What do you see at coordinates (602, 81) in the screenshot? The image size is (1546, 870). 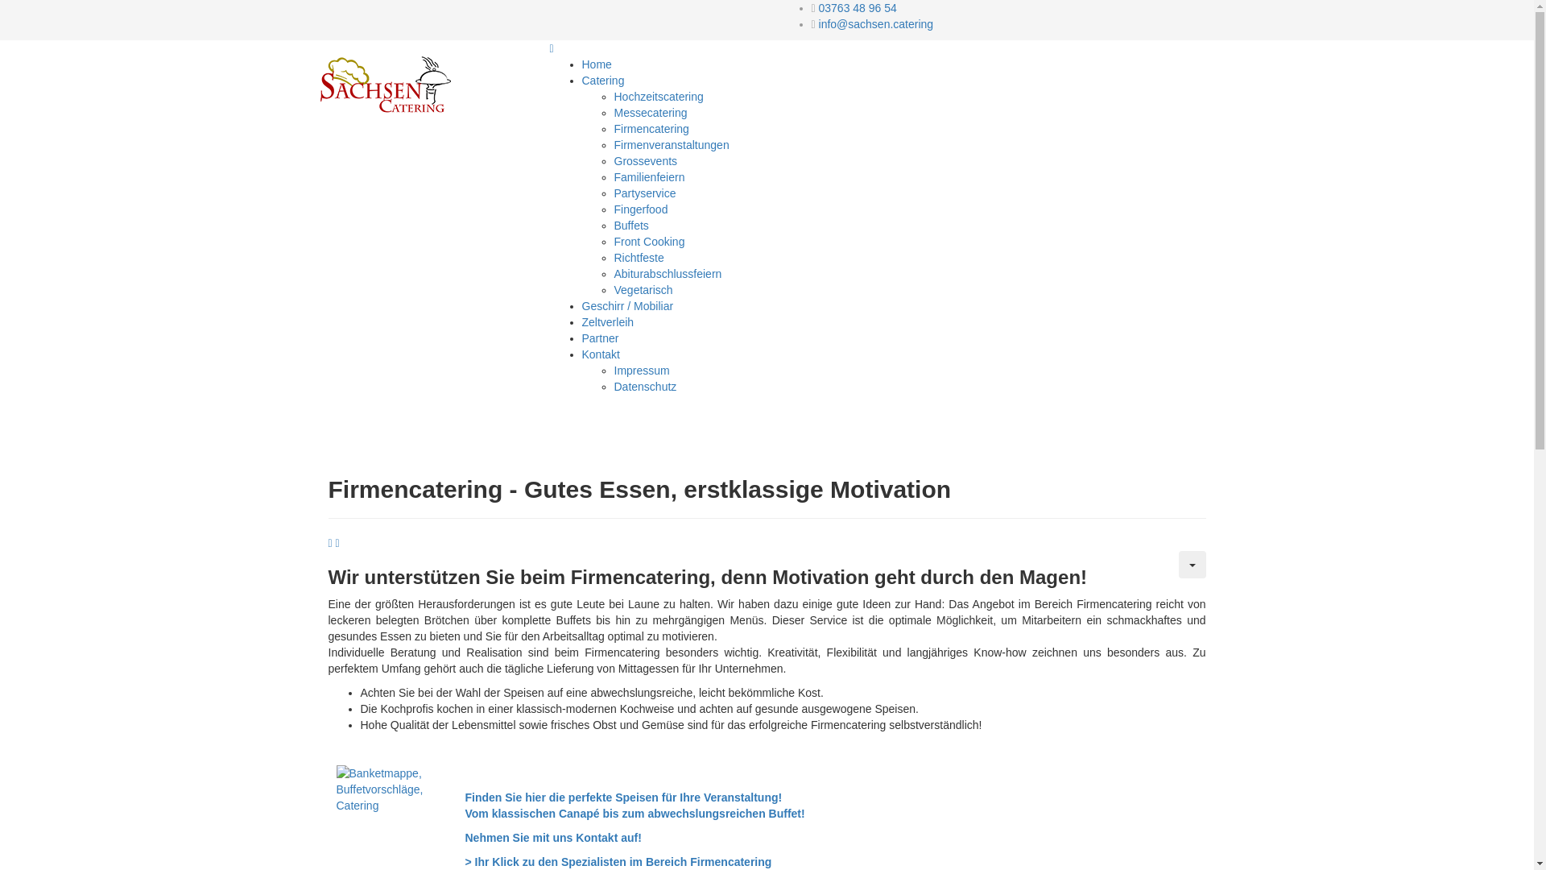 I see `Catering` at bounding box center [602, 81].